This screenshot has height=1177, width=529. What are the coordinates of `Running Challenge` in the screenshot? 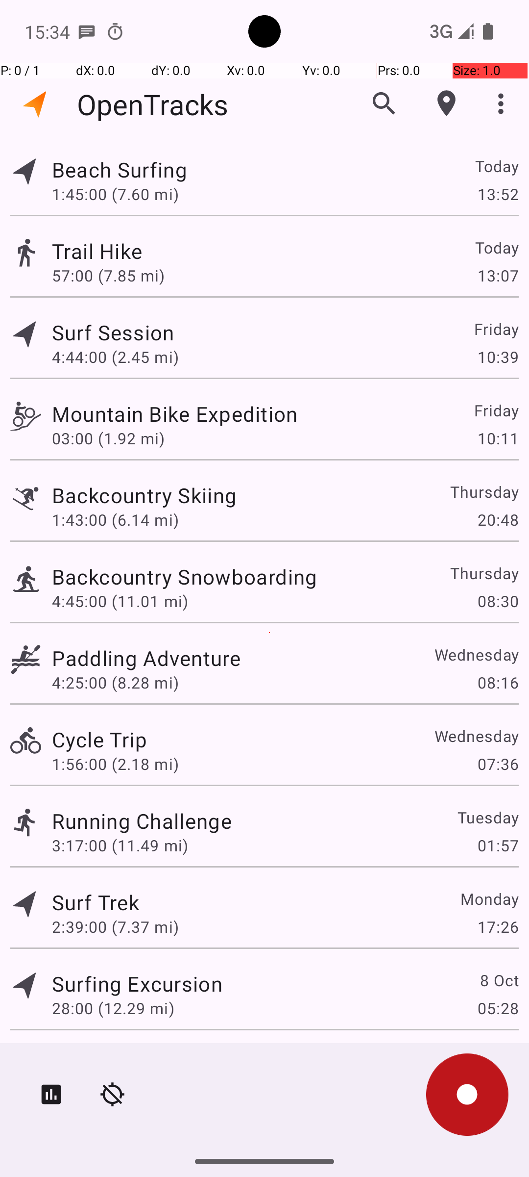 It's located at (142, 820).